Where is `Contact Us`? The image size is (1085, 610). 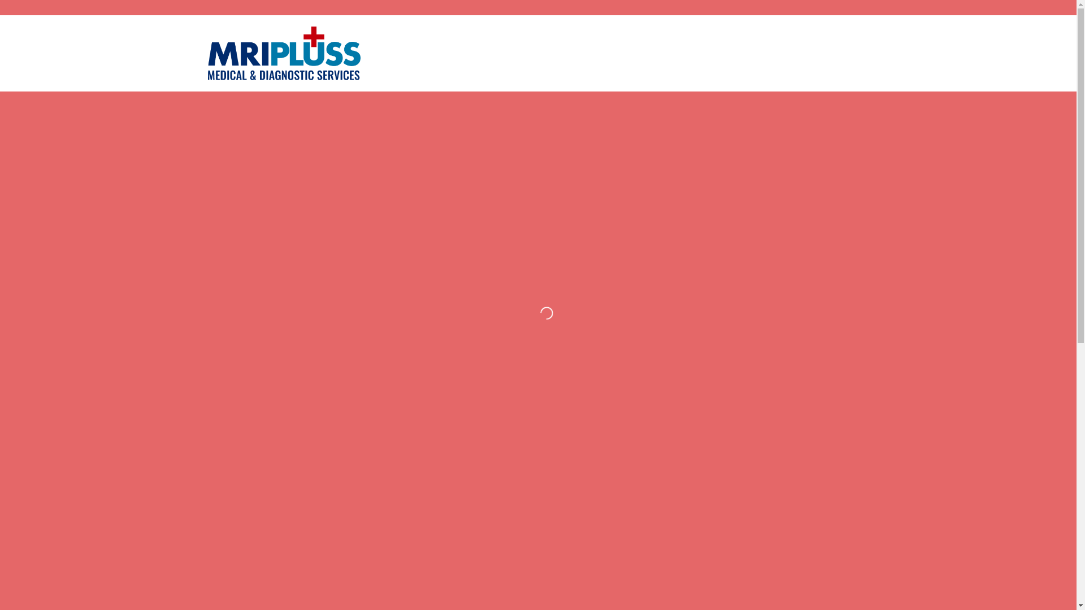
Contact Us is located at coordinates (743, 43).